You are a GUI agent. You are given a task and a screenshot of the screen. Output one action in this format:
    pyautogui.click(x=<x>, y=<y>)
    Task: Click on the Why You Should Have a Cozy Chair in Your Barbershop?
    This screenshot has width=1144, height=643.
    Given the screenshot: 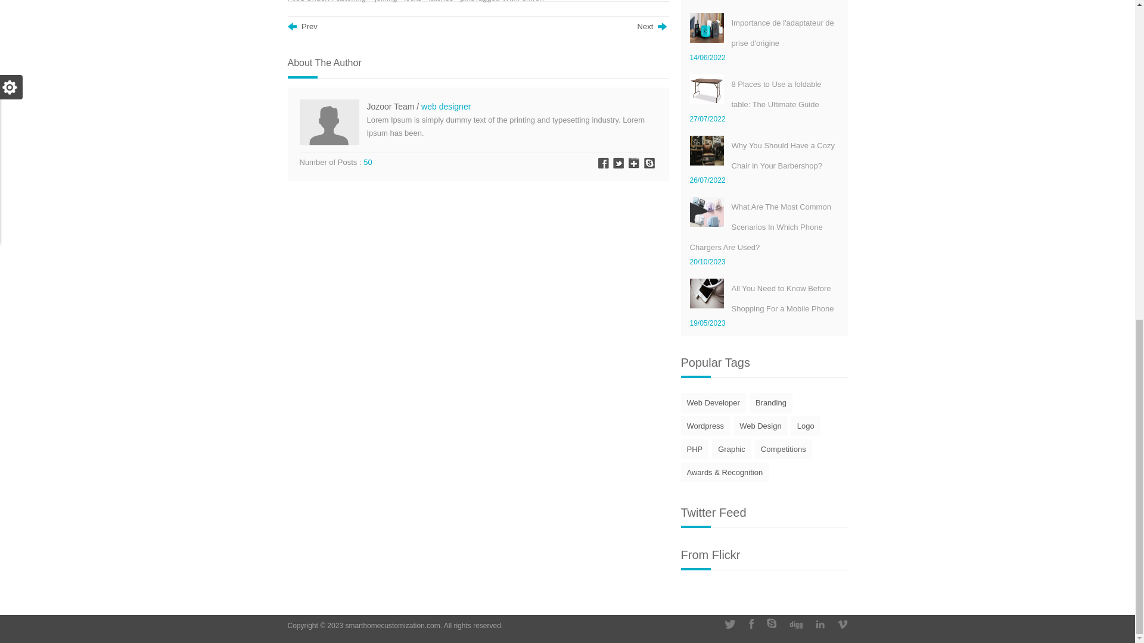 What is the action you would take?
    pyautogui.click(x=783, y=155)
    